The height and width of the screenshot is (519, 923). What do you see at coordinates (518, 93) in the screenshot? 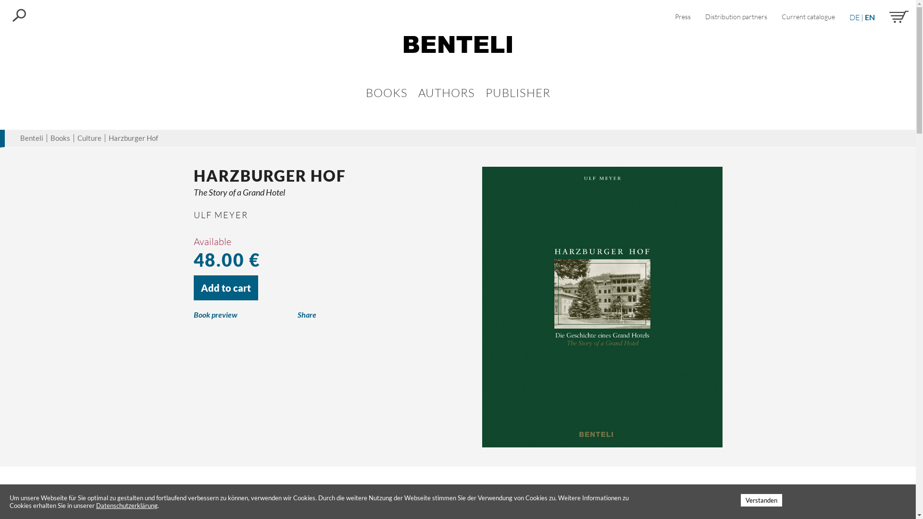
I see `PUBLISHER` at bounding box center [518, 93].